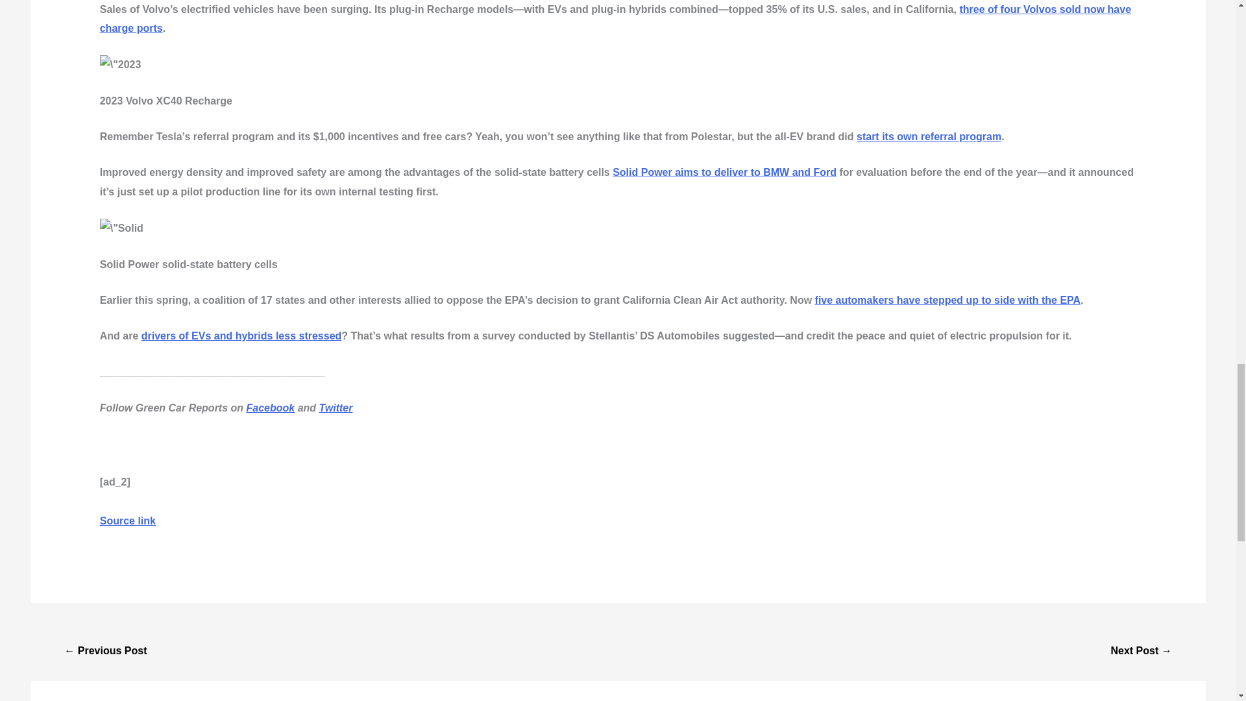 This screenshot has height=701, width=1246. I want to click on drivers of EVs and hybrids less stressed, so click(241, 335).